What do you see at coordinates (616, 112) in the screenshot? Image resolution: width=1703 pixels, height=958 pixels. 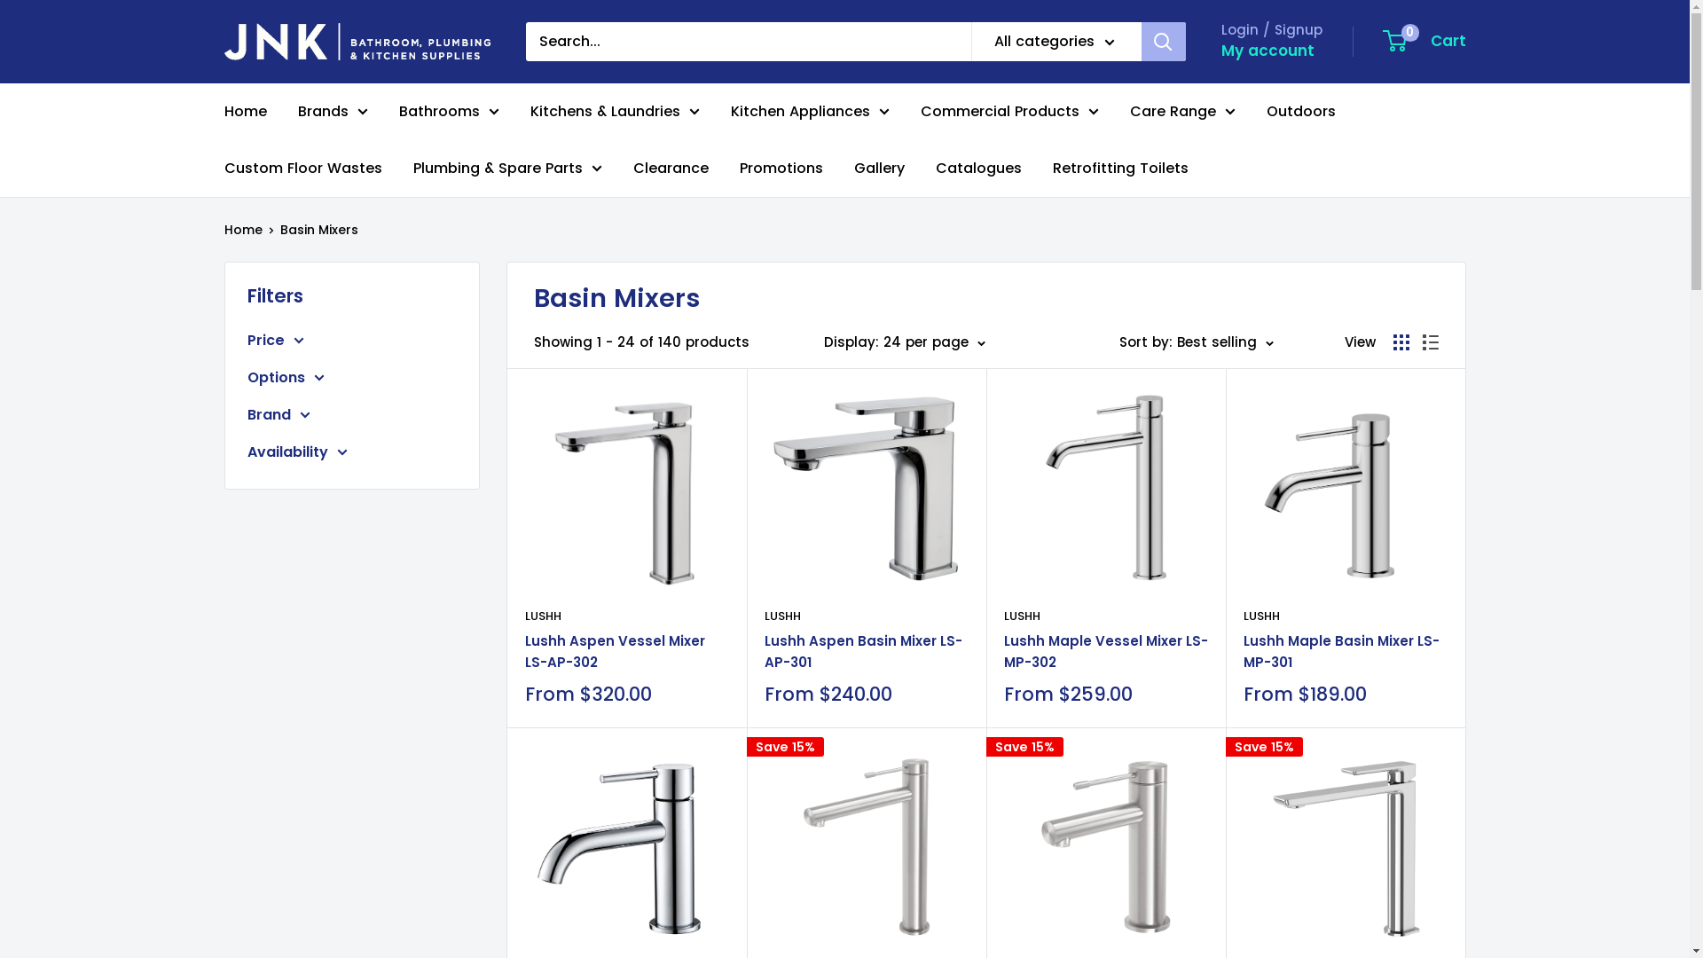 I see `Kitchens & Laundries` at bounding box center [616, 112].